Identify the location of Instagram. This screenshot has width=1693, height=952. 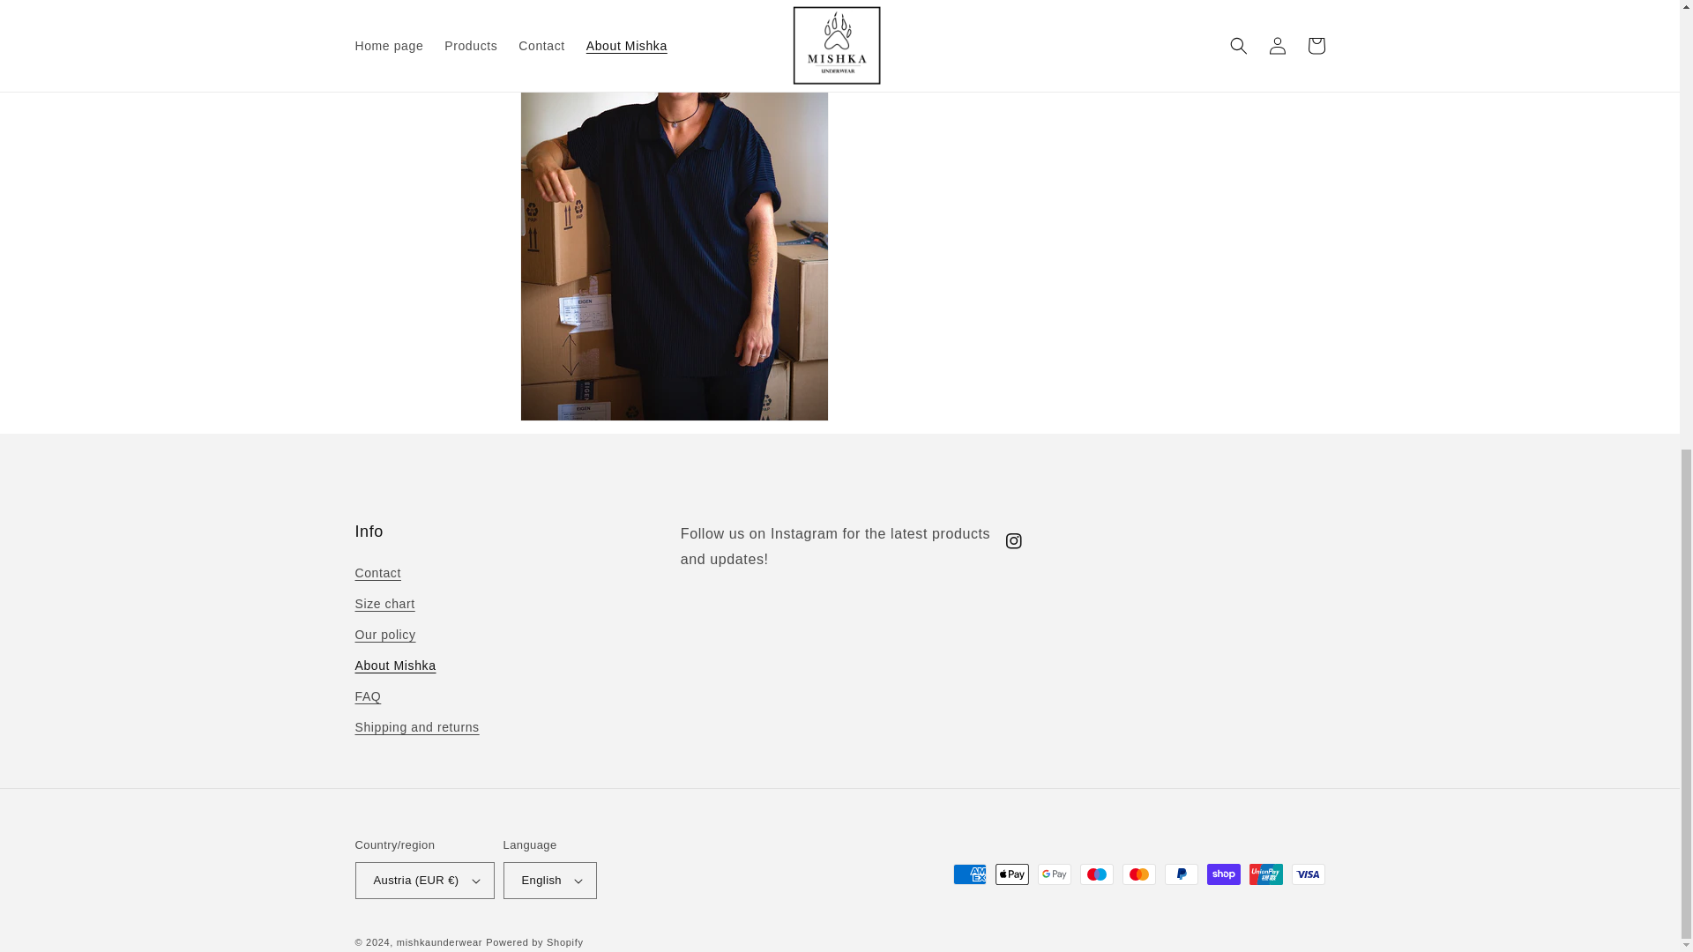
(1014, 541).